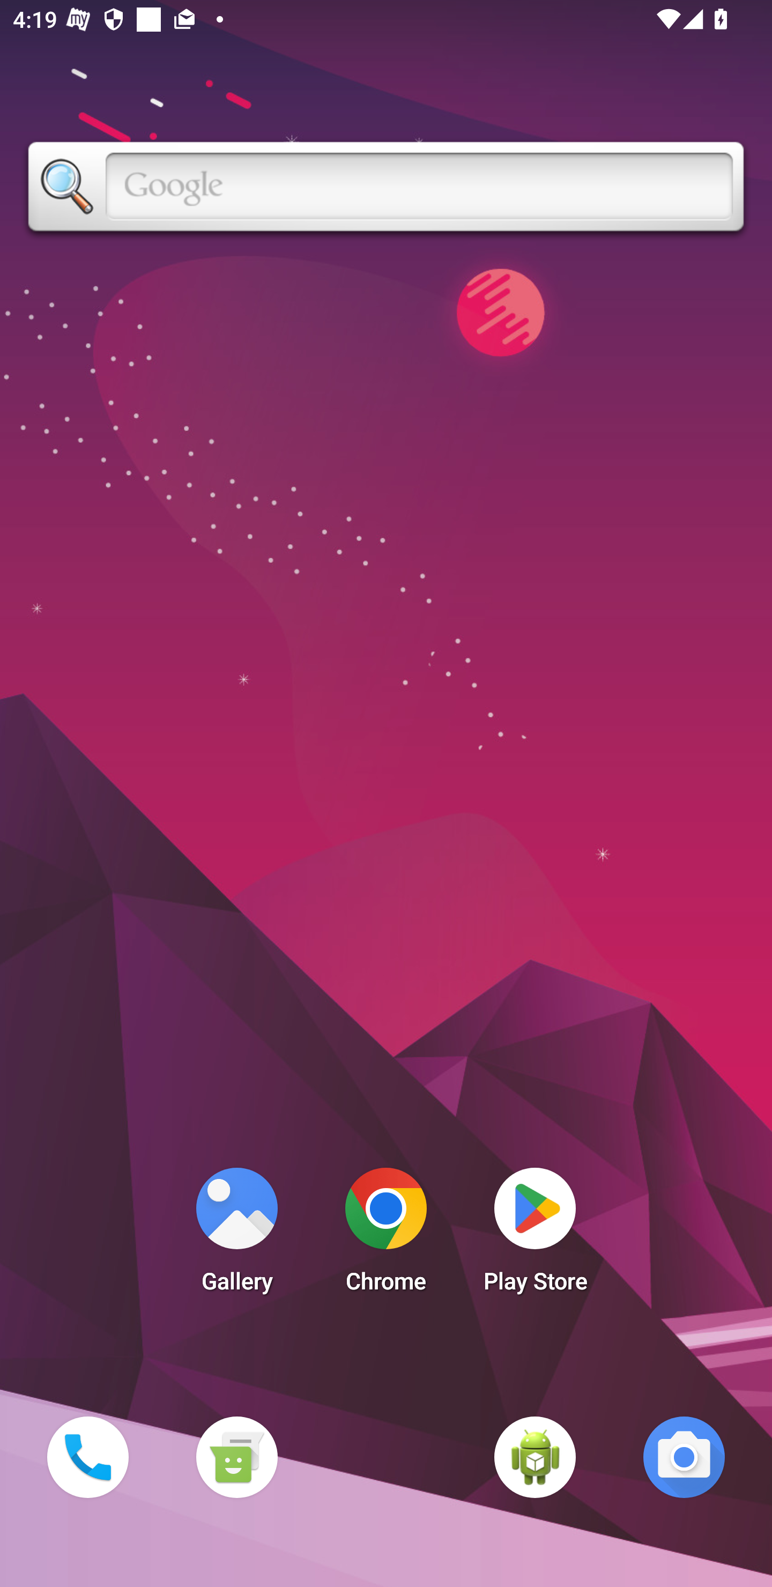  Describe the element at coordinates (386, 1235) in the screenshot. I see `Chrome` at that location.